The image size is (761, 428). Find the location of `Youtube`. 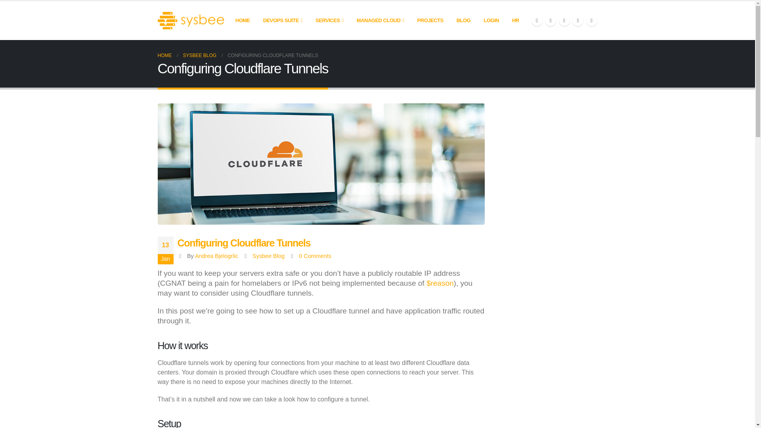

Youtube is located at coordinates (564, 20).